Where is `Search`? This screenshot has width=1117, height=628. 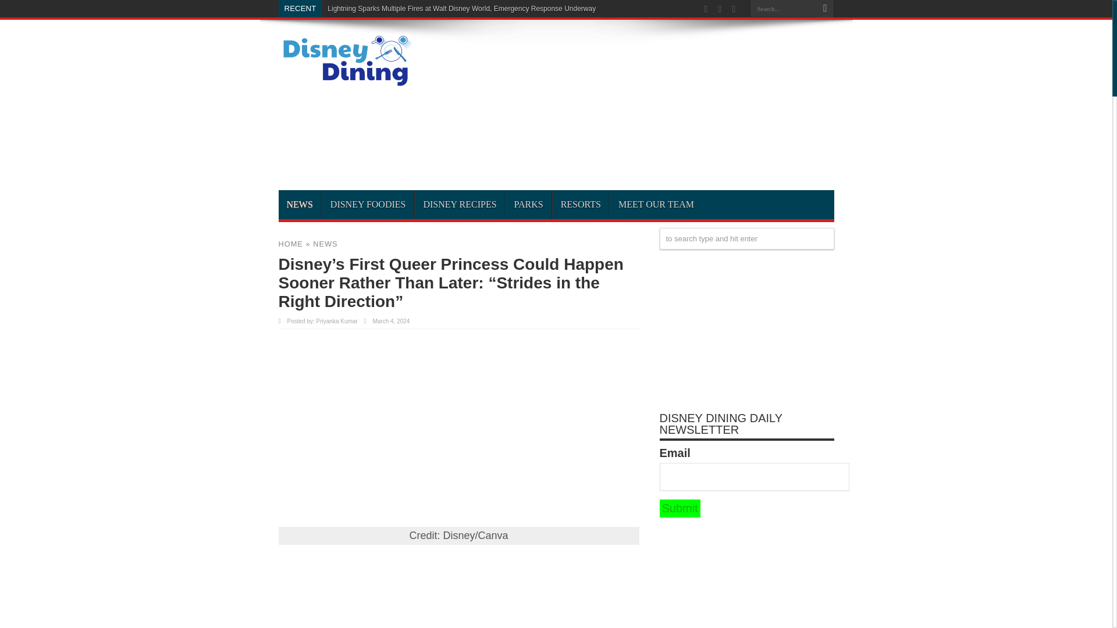
Search is located at coordinates (825, 9).